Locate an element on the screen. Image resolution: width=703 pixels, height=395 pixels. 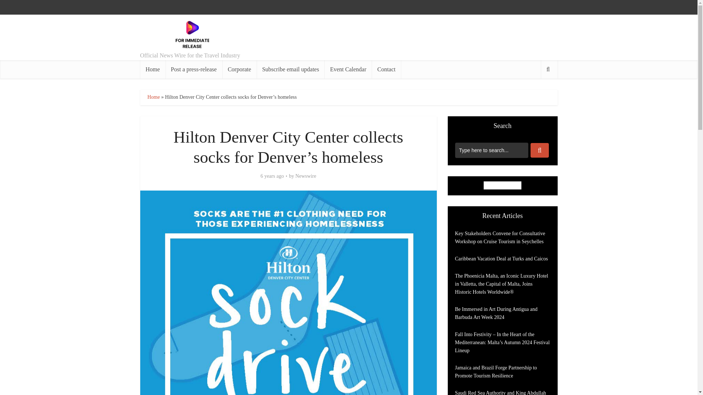
Home is located at coordinates (152, 69).